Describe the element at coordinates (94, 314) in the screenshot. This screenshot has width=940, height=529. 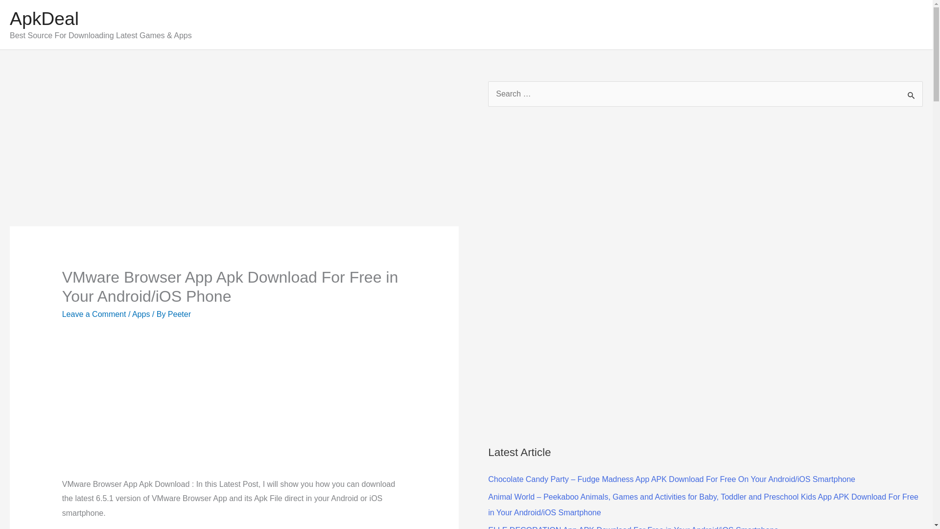
I see `Leave a Comment` at that location.